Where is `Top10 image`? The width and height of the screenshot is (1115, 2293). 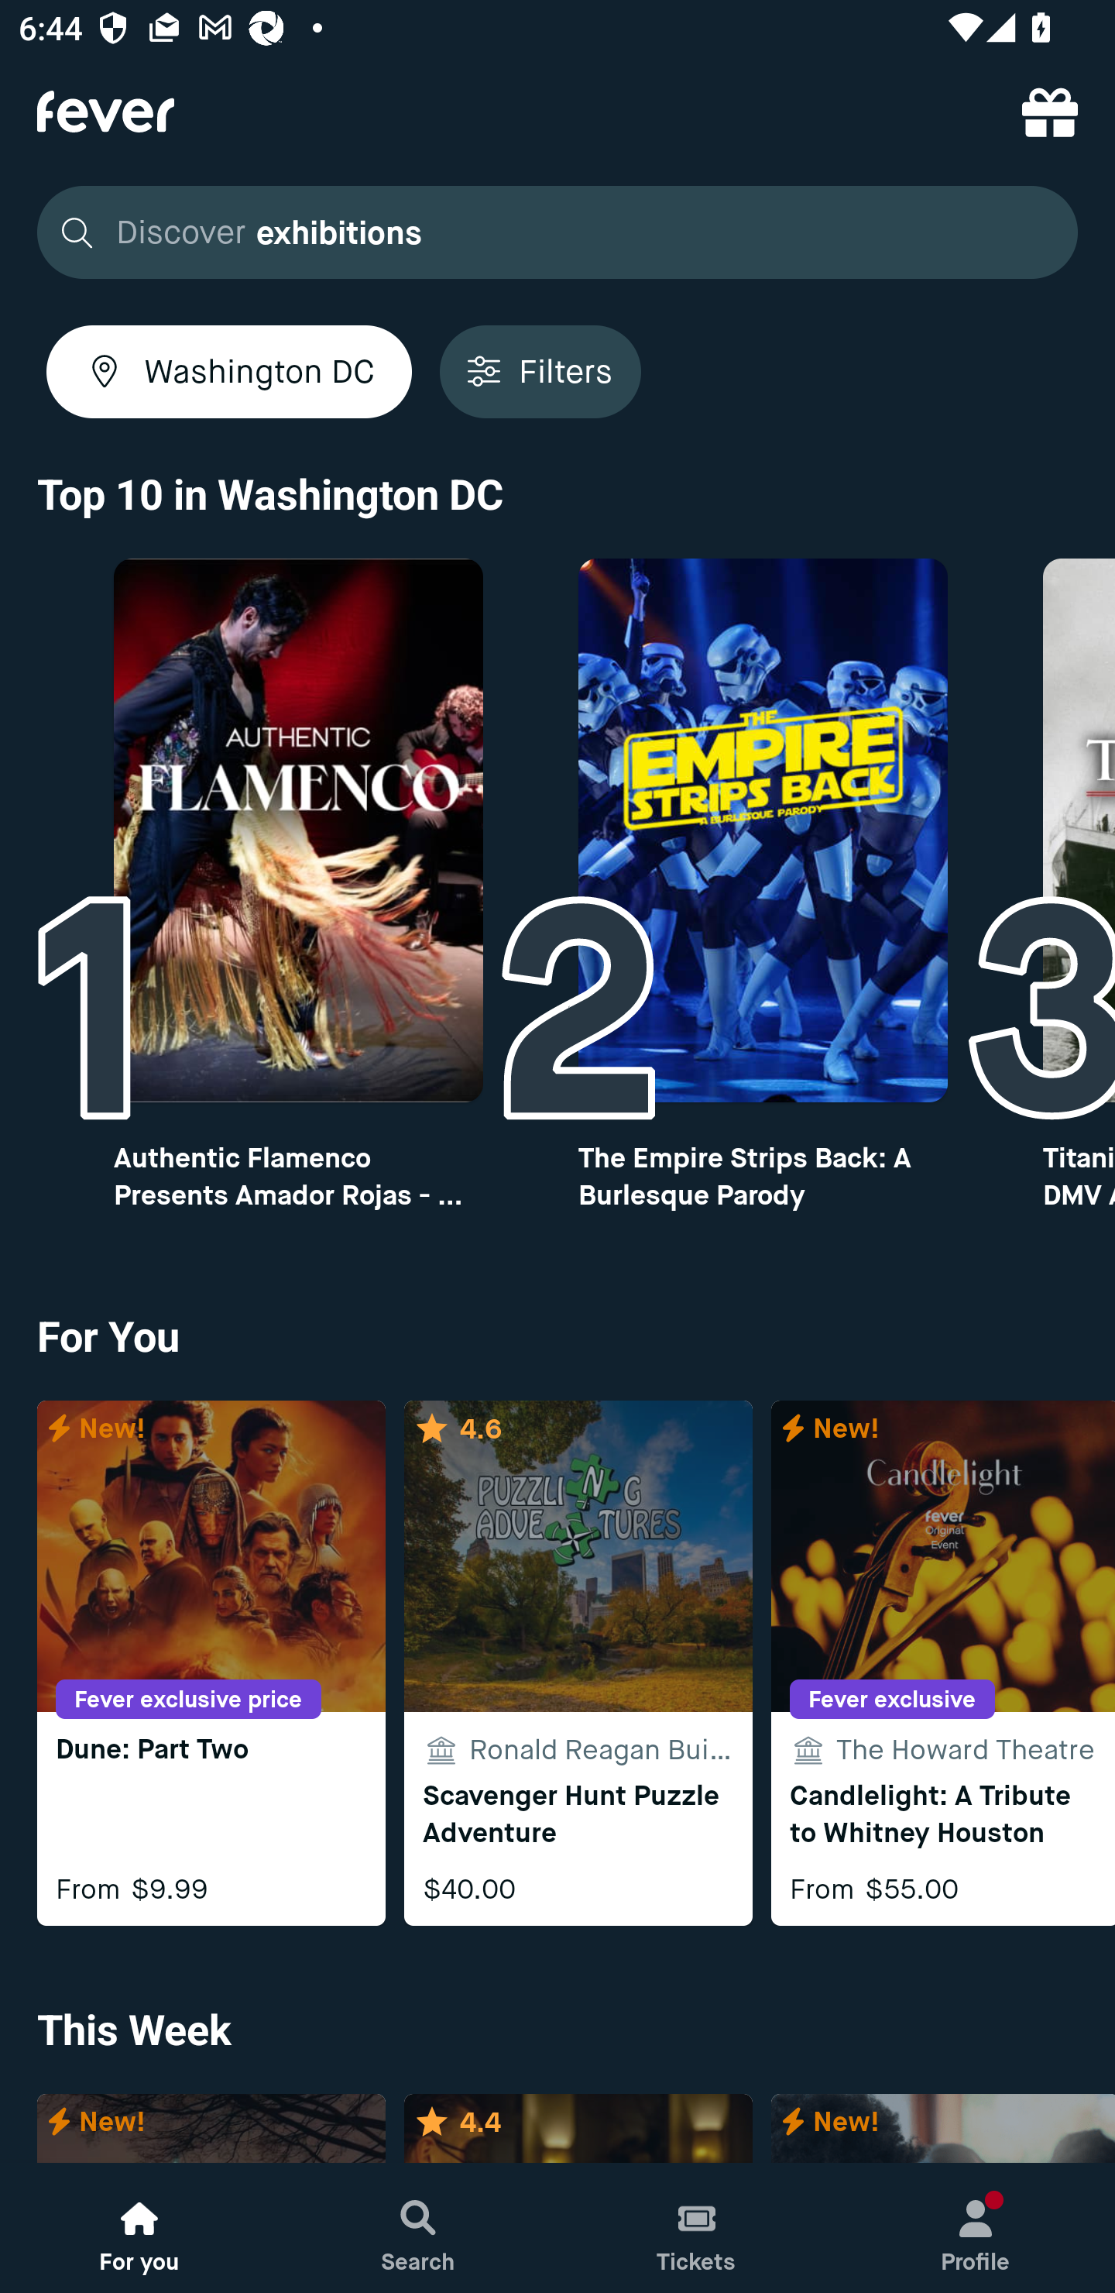 Top10 image is located at coordinates (763, 830).